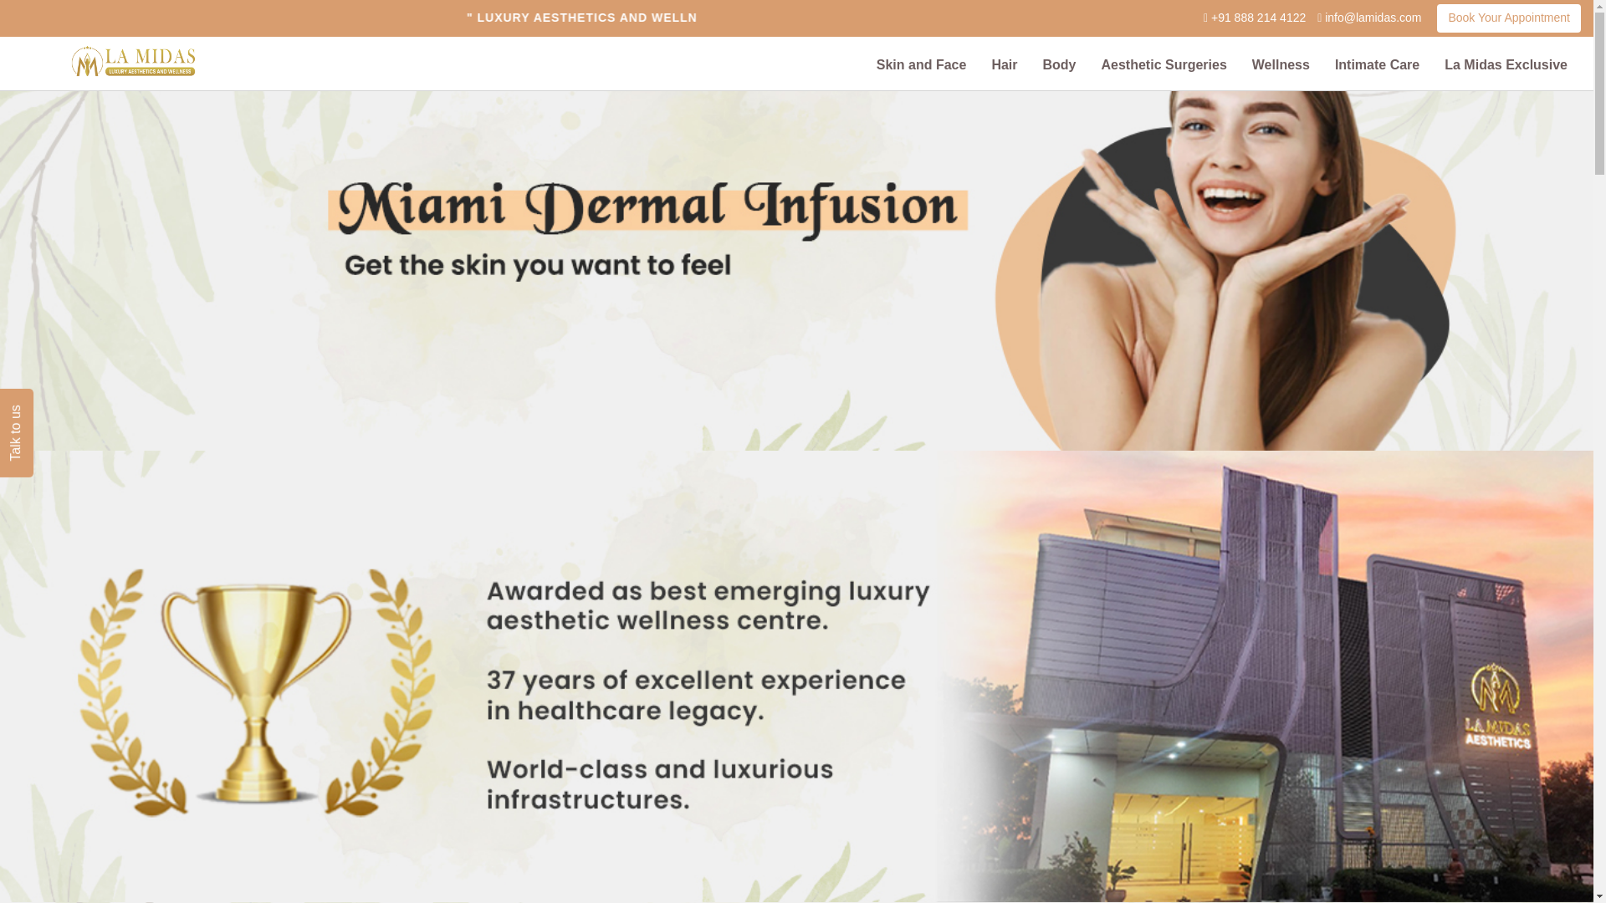 This screenshot has width=1606, height=903. What do you see at coordinates (1004, 64) in the screenshot?
I see `Hair` at bounding box center [1004, 64].